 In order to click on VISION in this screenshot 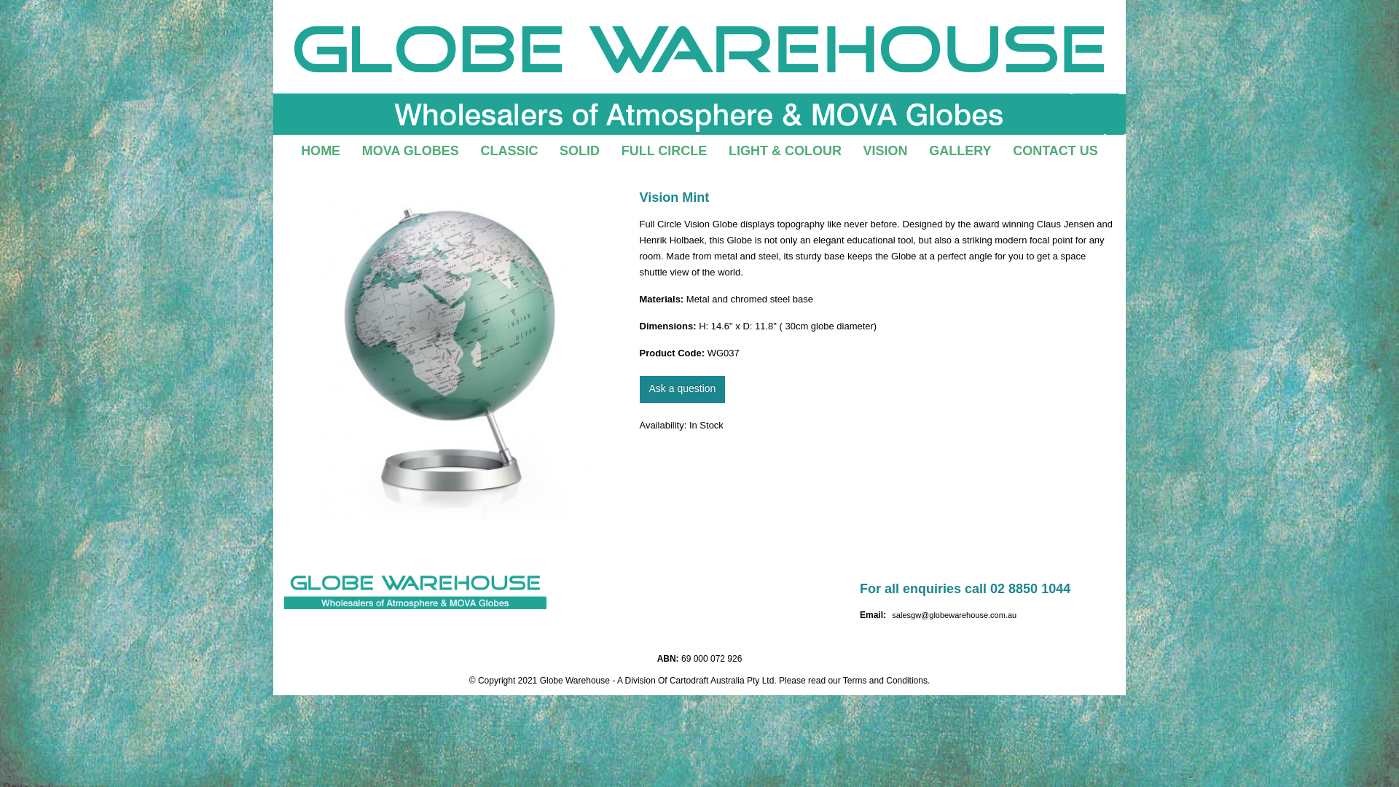, I will do `click(885, 151)`.